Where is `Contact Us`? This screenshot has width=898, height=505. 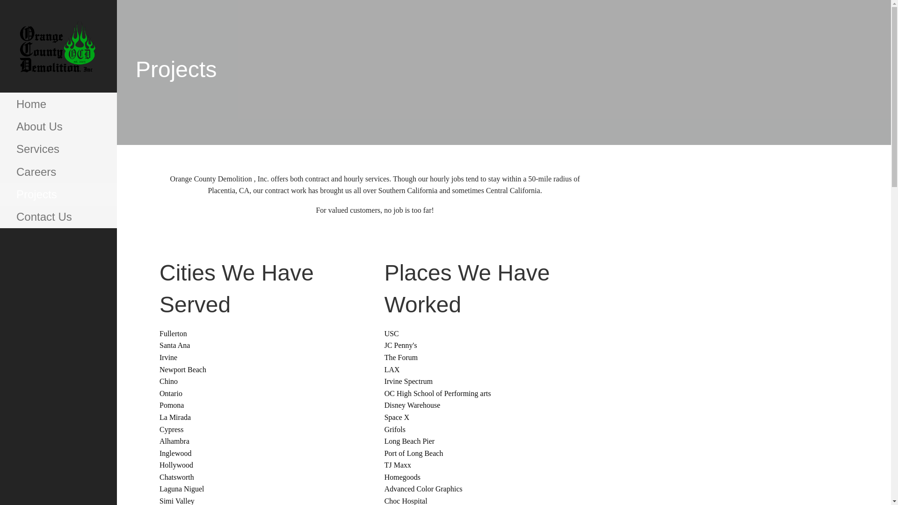 Contact Us is located at coordinates (58, 217).